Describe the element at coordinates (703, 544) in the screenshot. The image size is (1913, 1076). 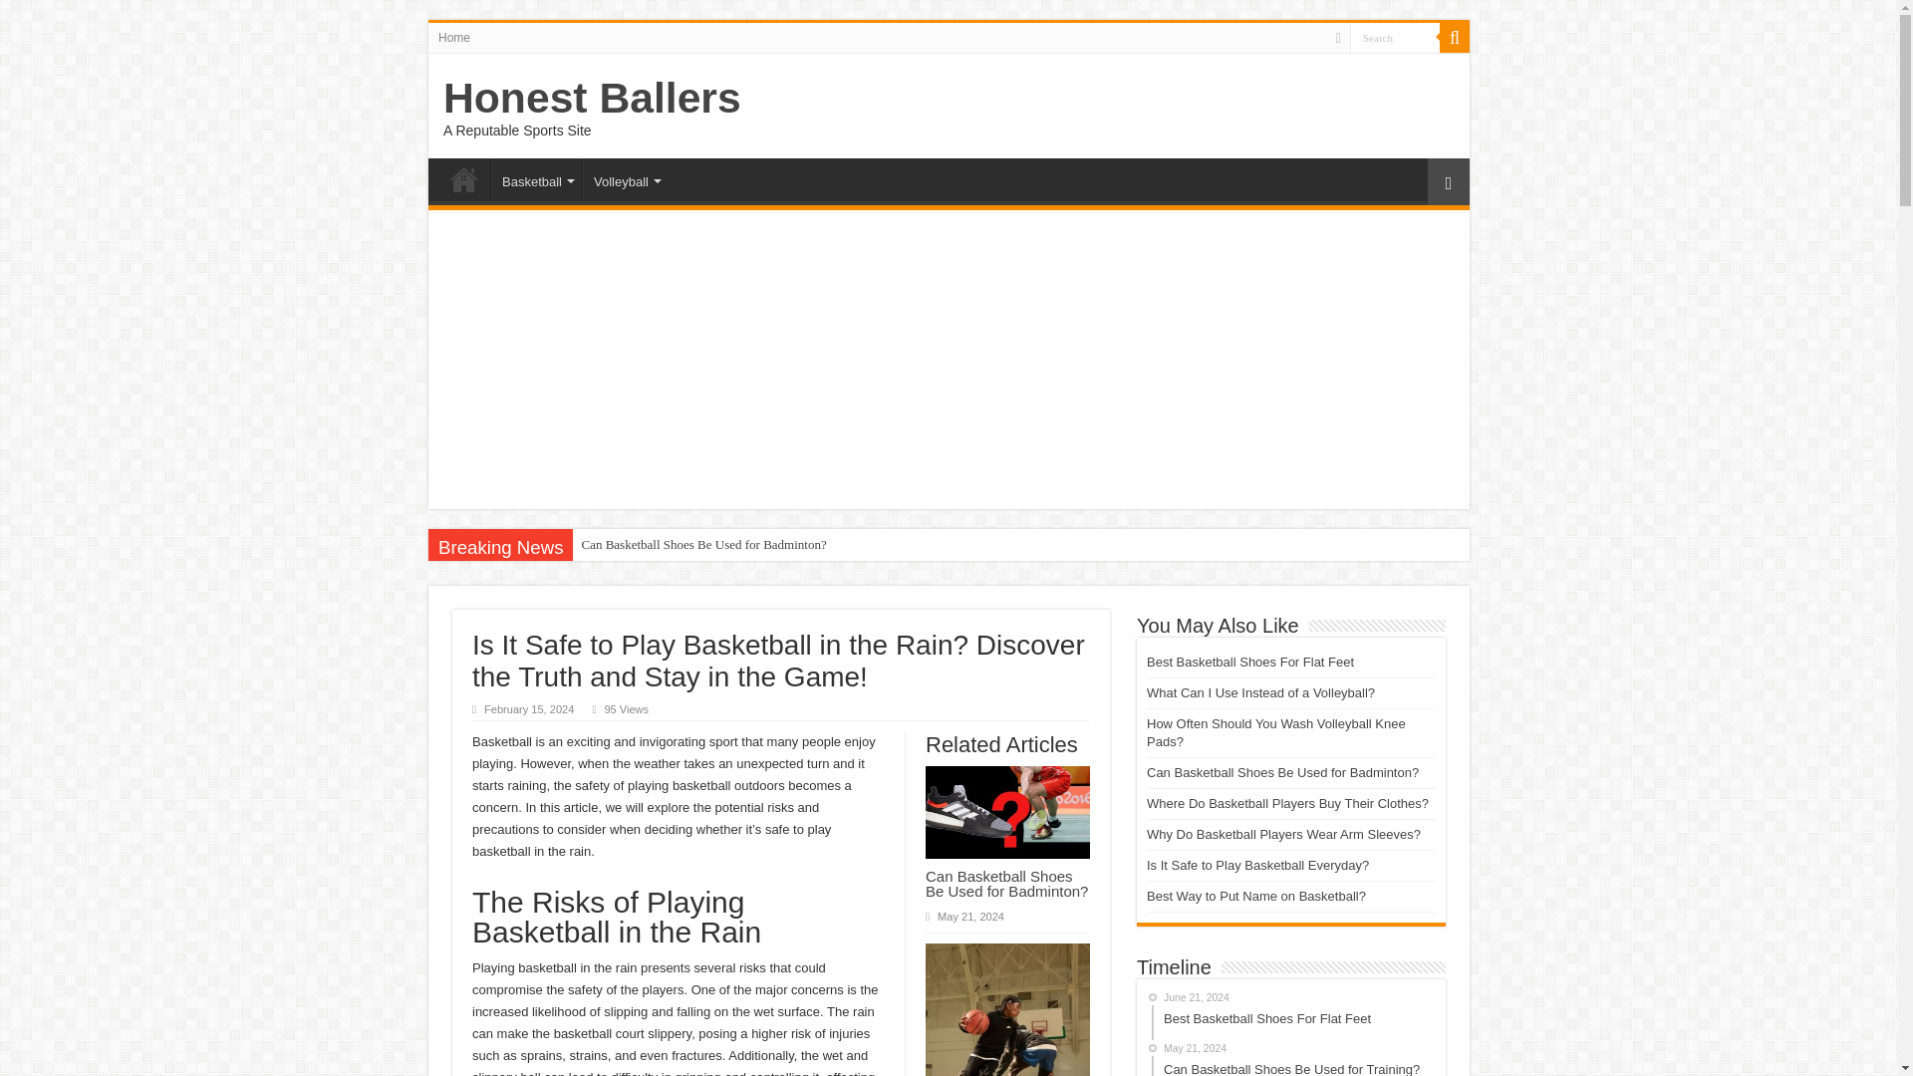
I see `Can Basketball Shoes Be Used for Badminton?` at that location.